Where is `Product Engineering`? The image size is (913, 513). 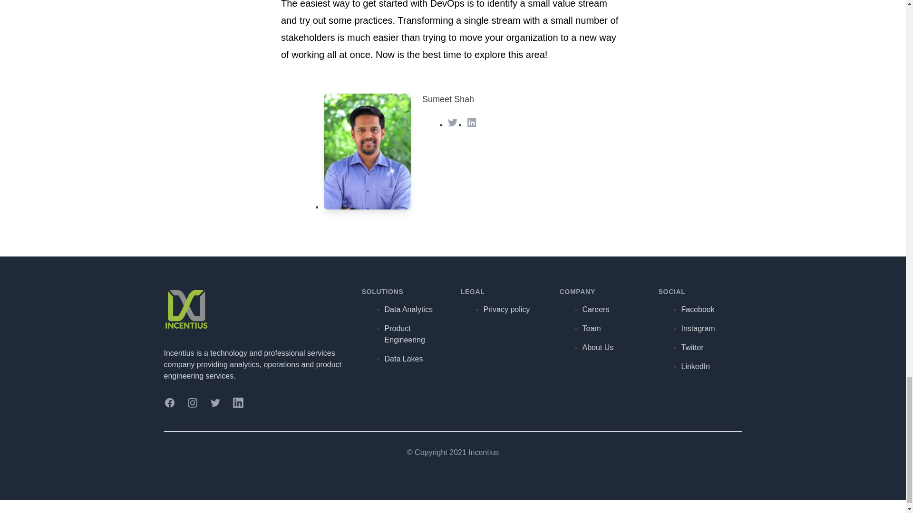 Product Engineering is located at coordinates (404, 333).